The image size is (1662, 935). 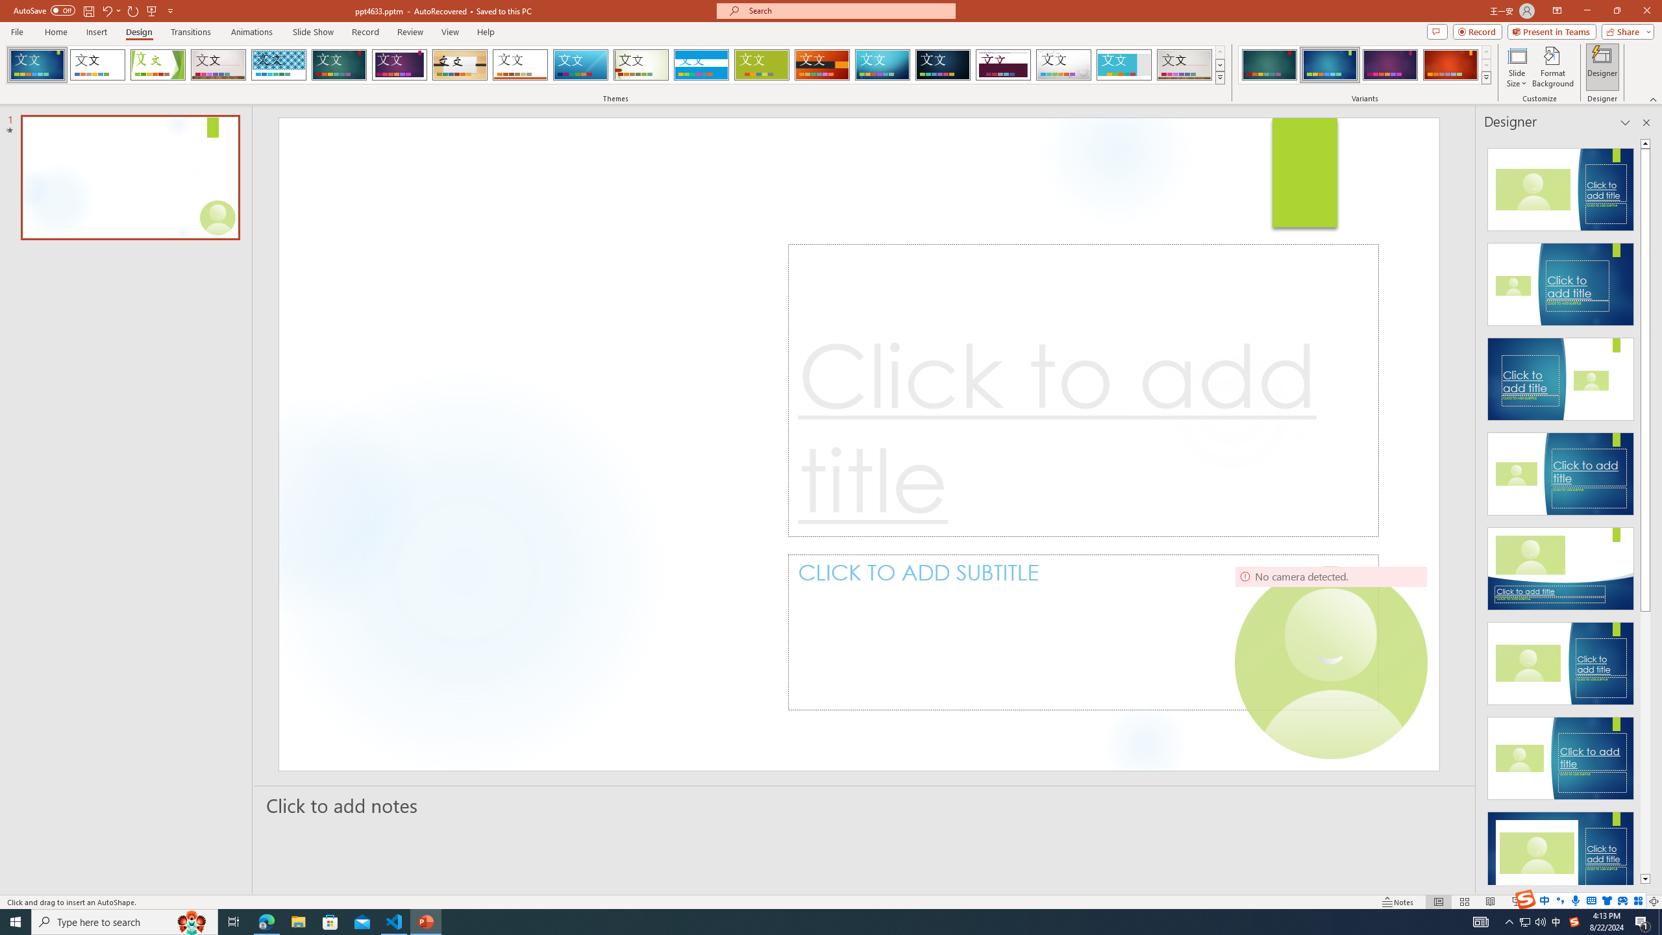 What do you see at coordinates (1645, 879) in the screenshot?
I see `Line down` at bounding box center [1645, 879].